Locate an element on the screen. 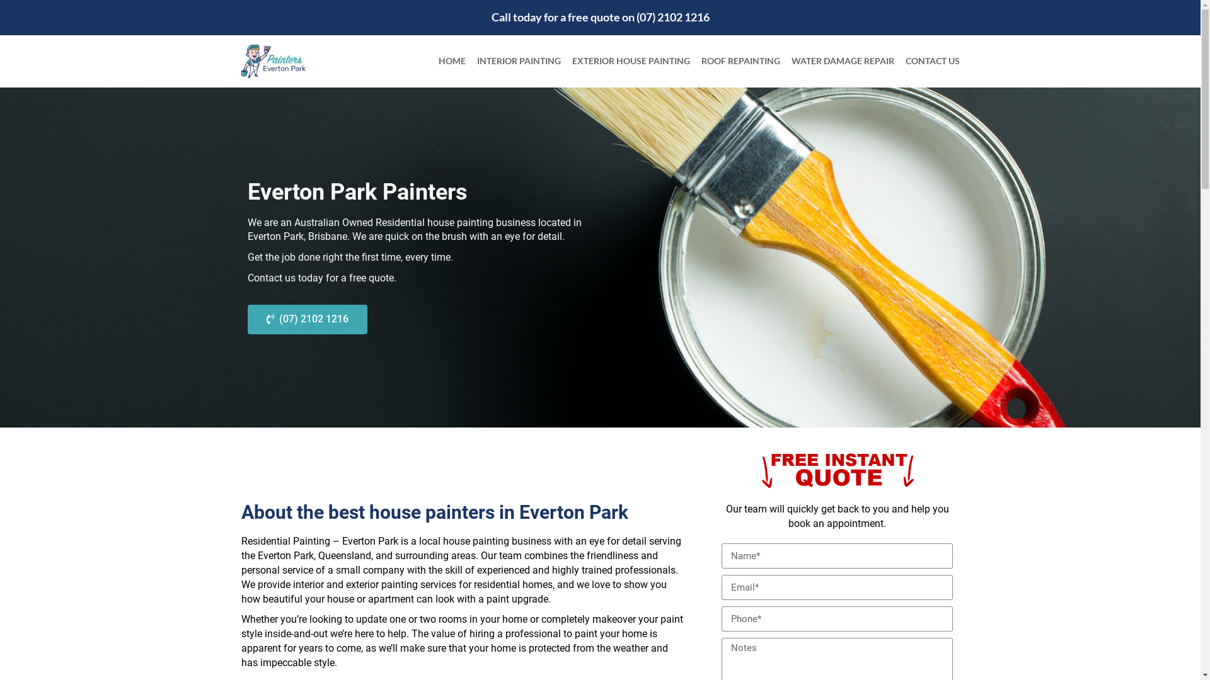 This screenshot has width=1210, height=680. HOME is located at coordinates (452, 60).